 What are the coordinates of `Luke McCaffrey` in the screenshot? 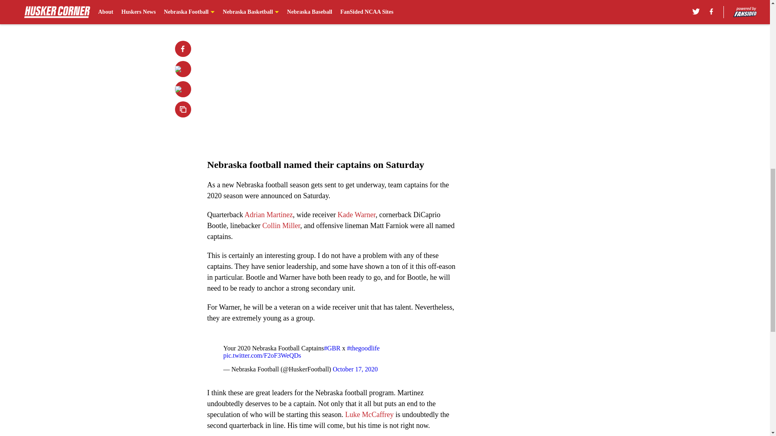 It's located at (369, 414).